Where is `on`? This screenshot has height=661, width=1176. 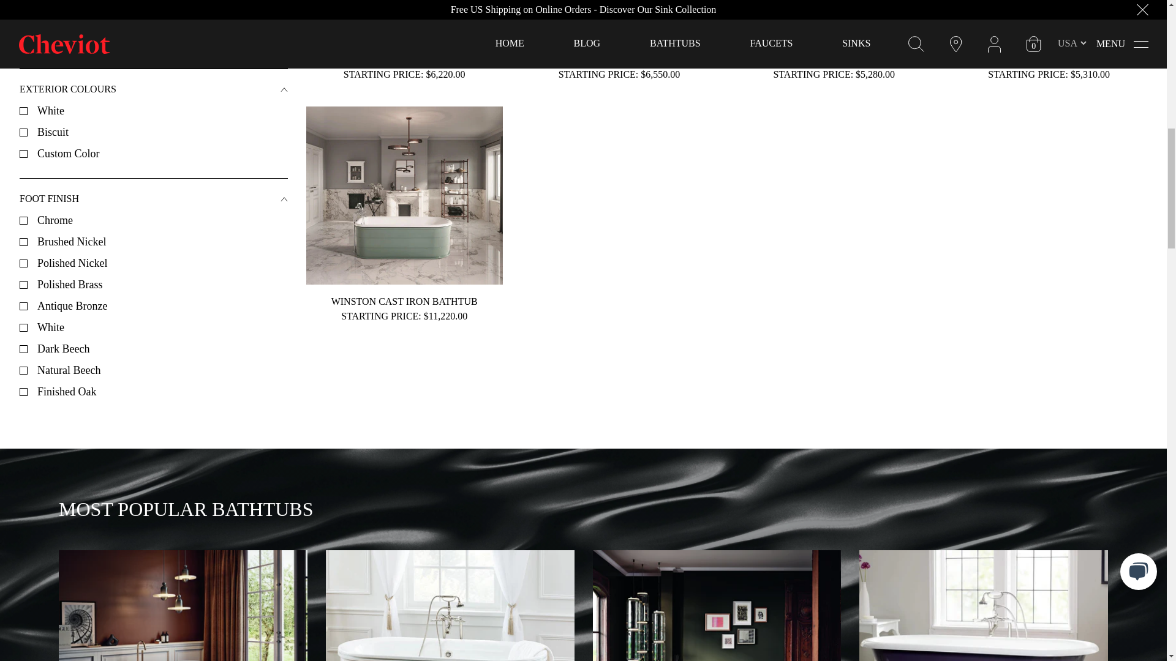
on is located at coordinates (23, 306).